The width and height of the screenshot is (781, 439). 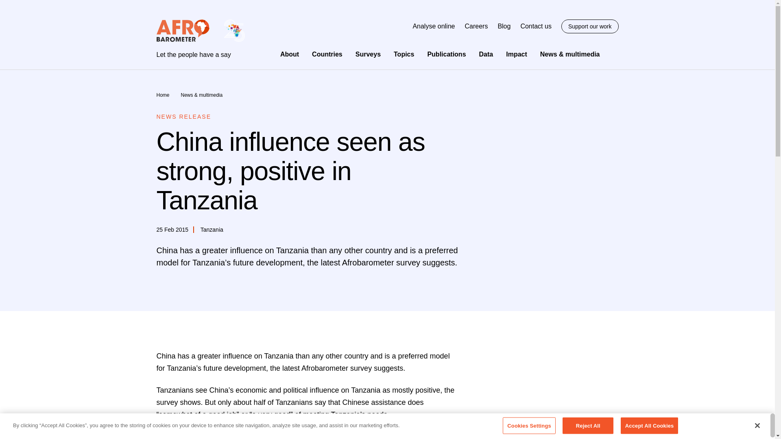 What do you see at coordinates (535, 26) in the screenshot?
I see `Contact us` at bounding box center [535, 26].